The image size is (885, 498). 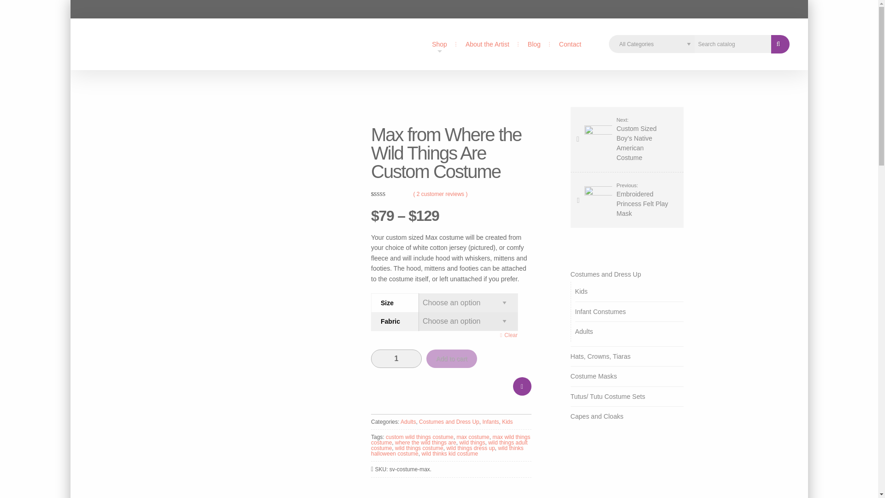 What do you see at coordinates (396, 359) in the screenshot?
I see `Qty` at bounding box center [396, 359].